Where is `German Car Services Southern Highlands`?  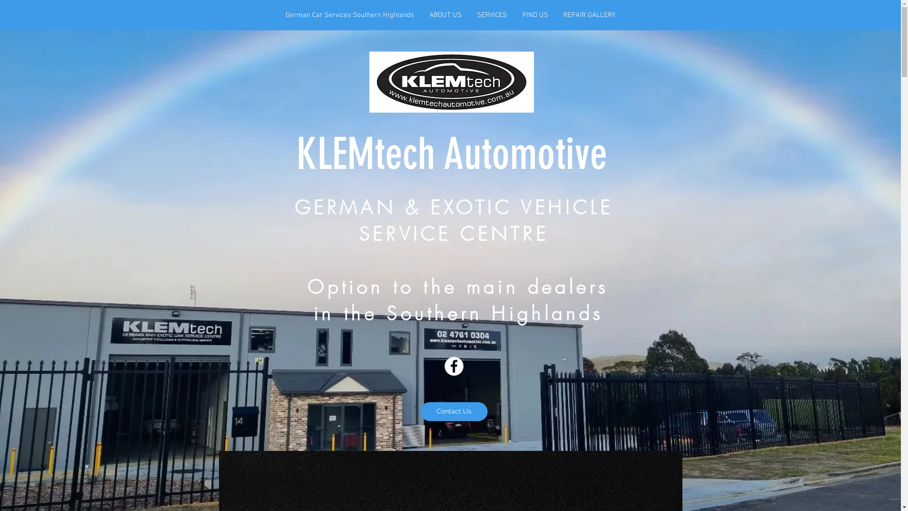
German Car Services Southern Highlands is located at coordinates (350, 15).